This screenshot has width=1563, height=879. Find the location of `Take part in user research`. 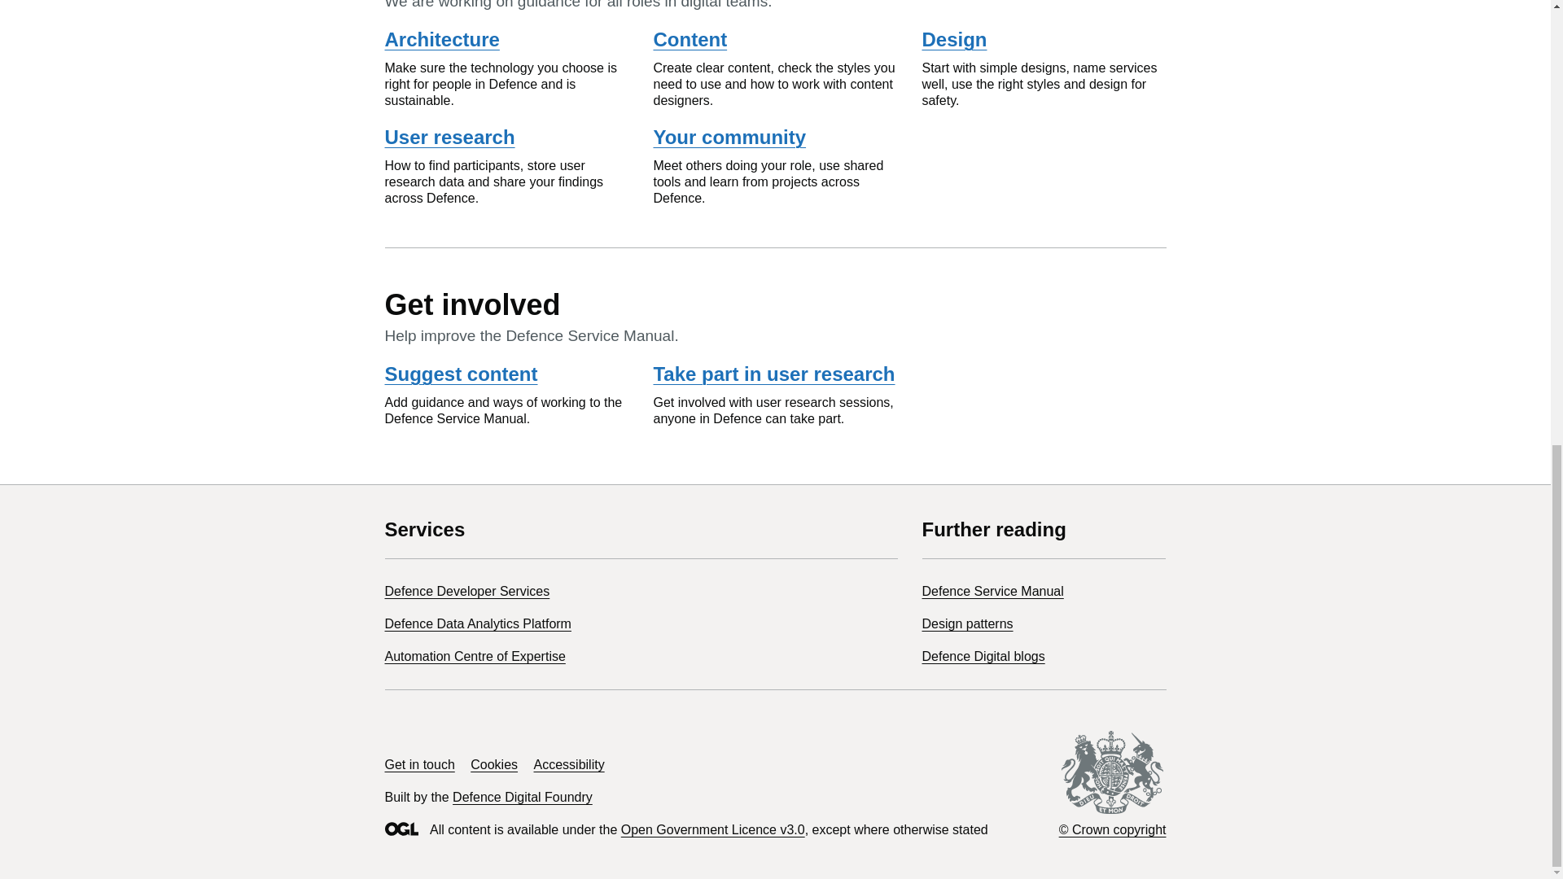

Take part in user research is located at coordinates (773, 374).